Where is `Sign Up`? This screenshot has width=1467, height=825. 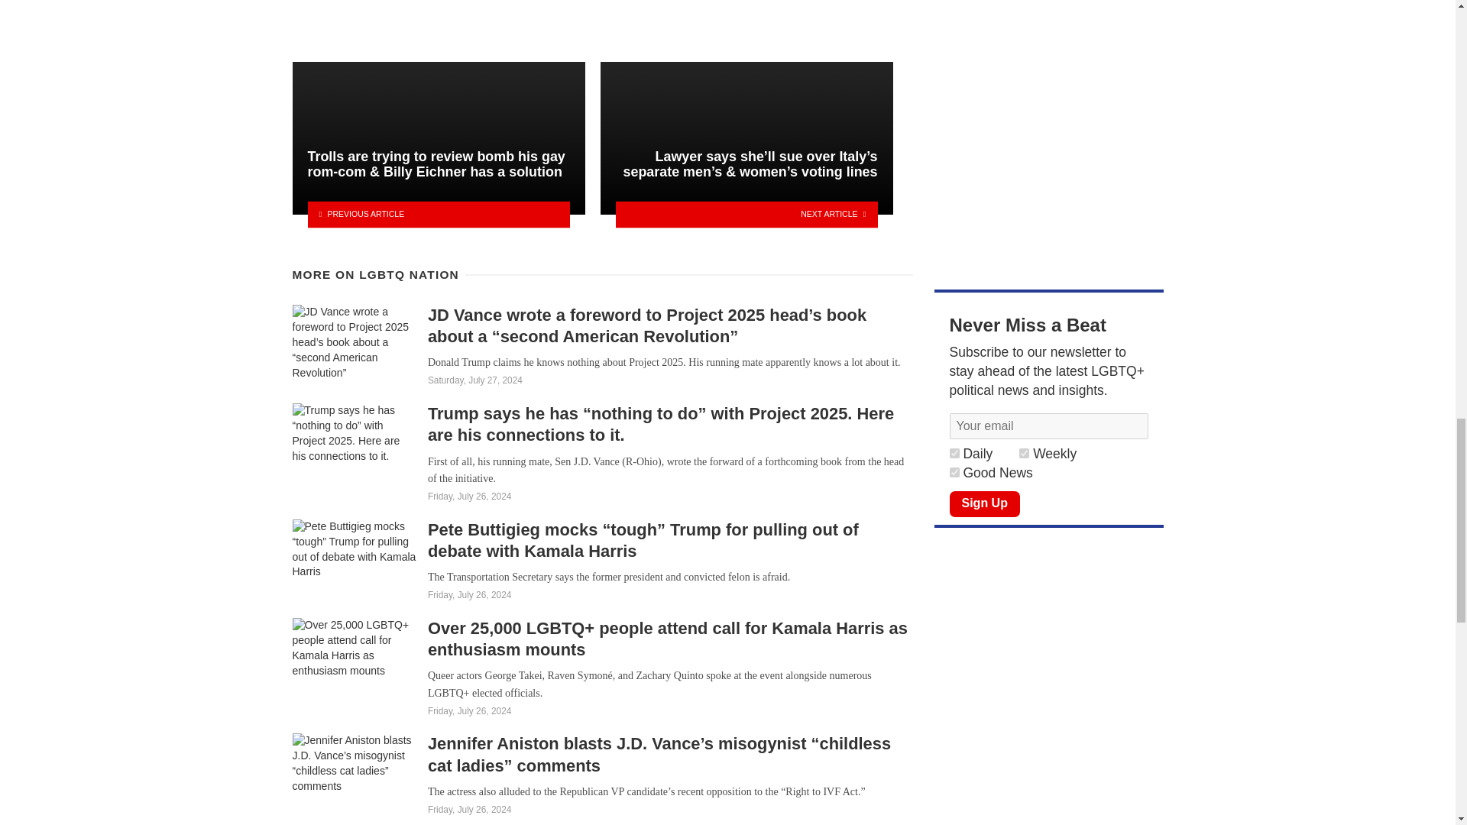 Sign Up is located at coordinates (984, 504).